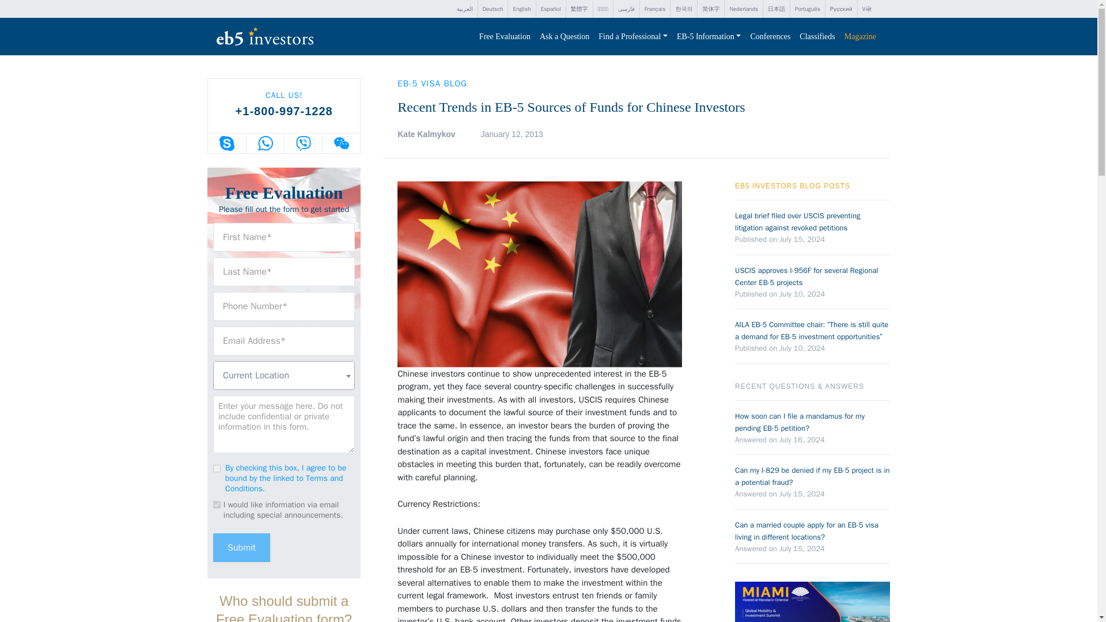  What do you see at coordinates (505, 37) in the screenshot?
I see `Free Evaluation` at bounding box center [505, 37].